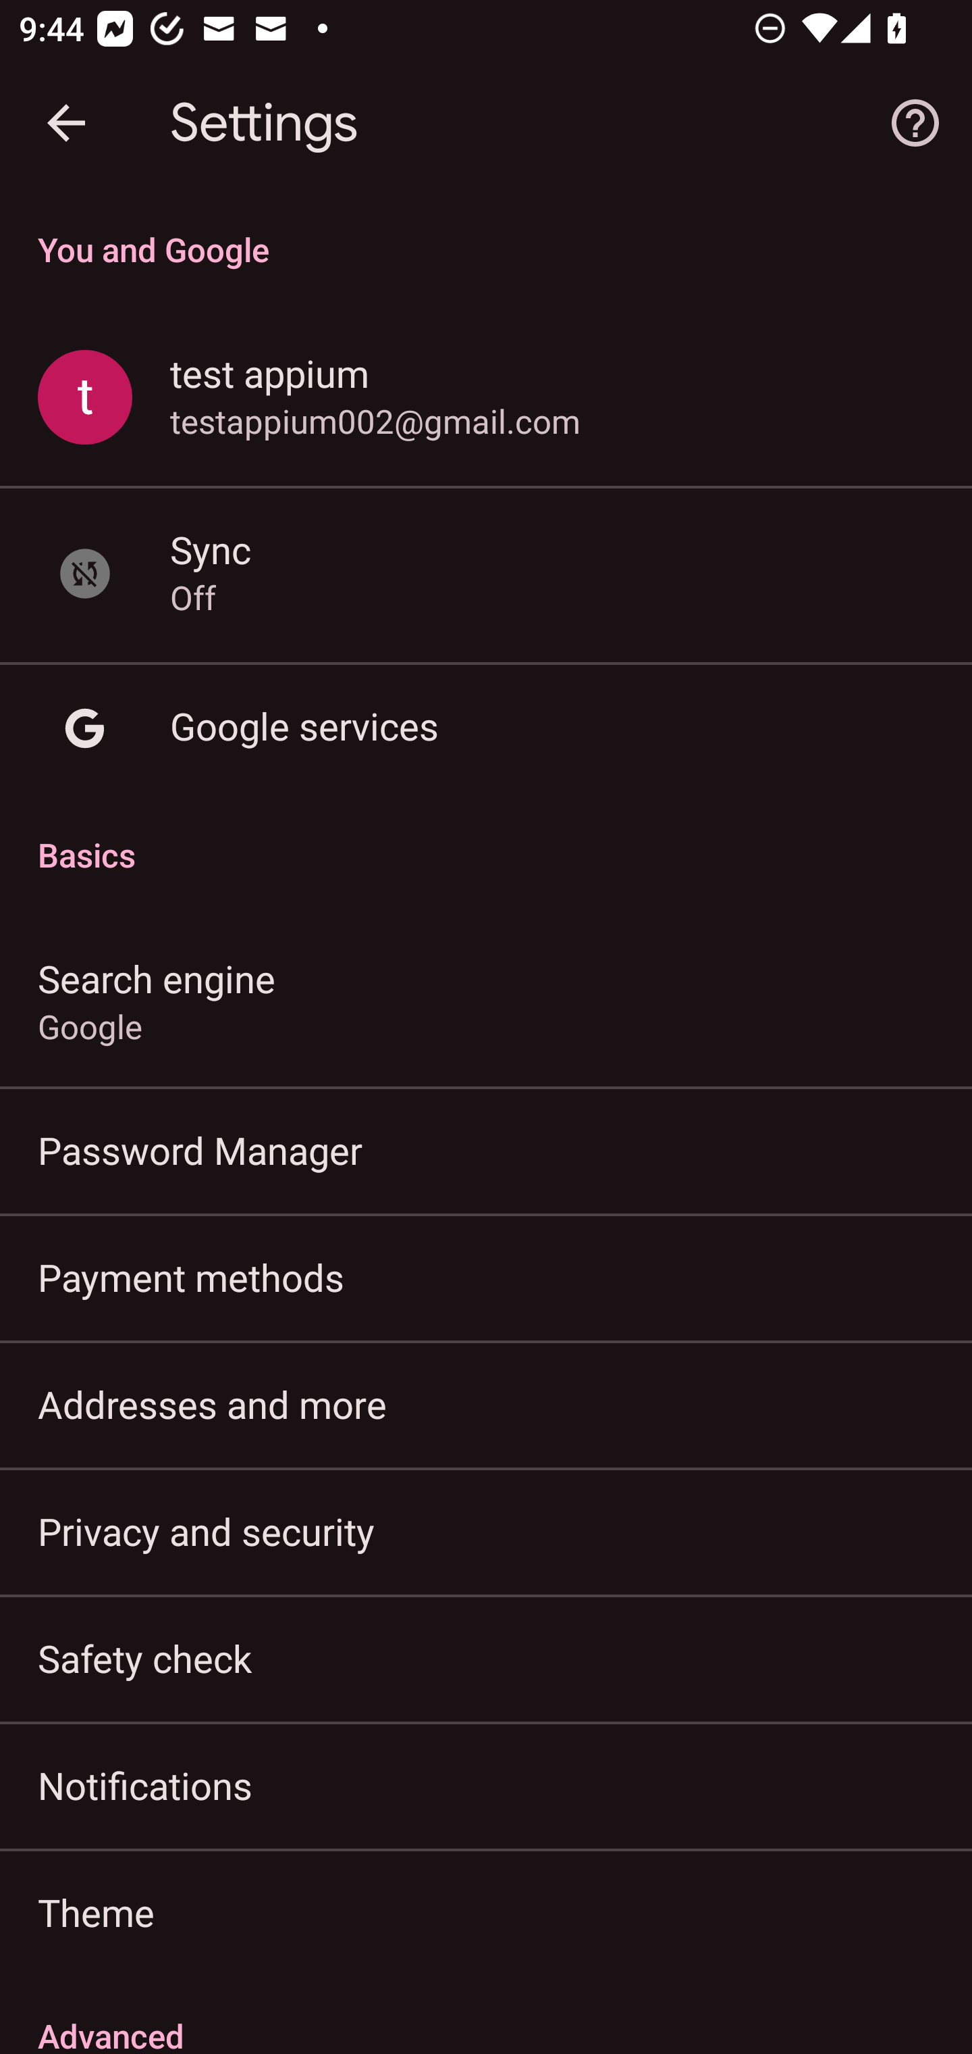 The image size is (972, 2054). Describe the element at coordinates (486, 574) in the screenshot. I see `Sync Off` at that location.